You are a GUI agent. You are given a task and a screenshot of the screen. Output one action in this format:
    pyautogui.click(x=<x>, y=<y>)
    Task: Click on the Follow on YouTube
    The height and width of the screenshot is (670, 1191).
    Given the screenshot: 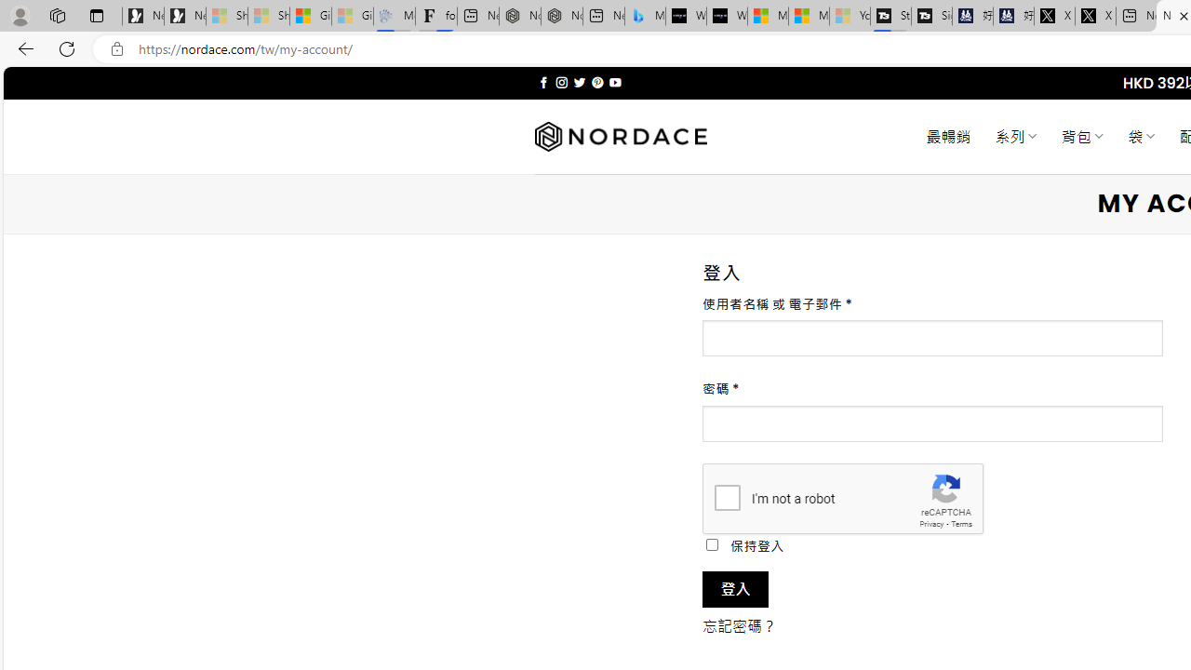 What is the action you would take?
    pyautogui.click(x=616, y=82)
    